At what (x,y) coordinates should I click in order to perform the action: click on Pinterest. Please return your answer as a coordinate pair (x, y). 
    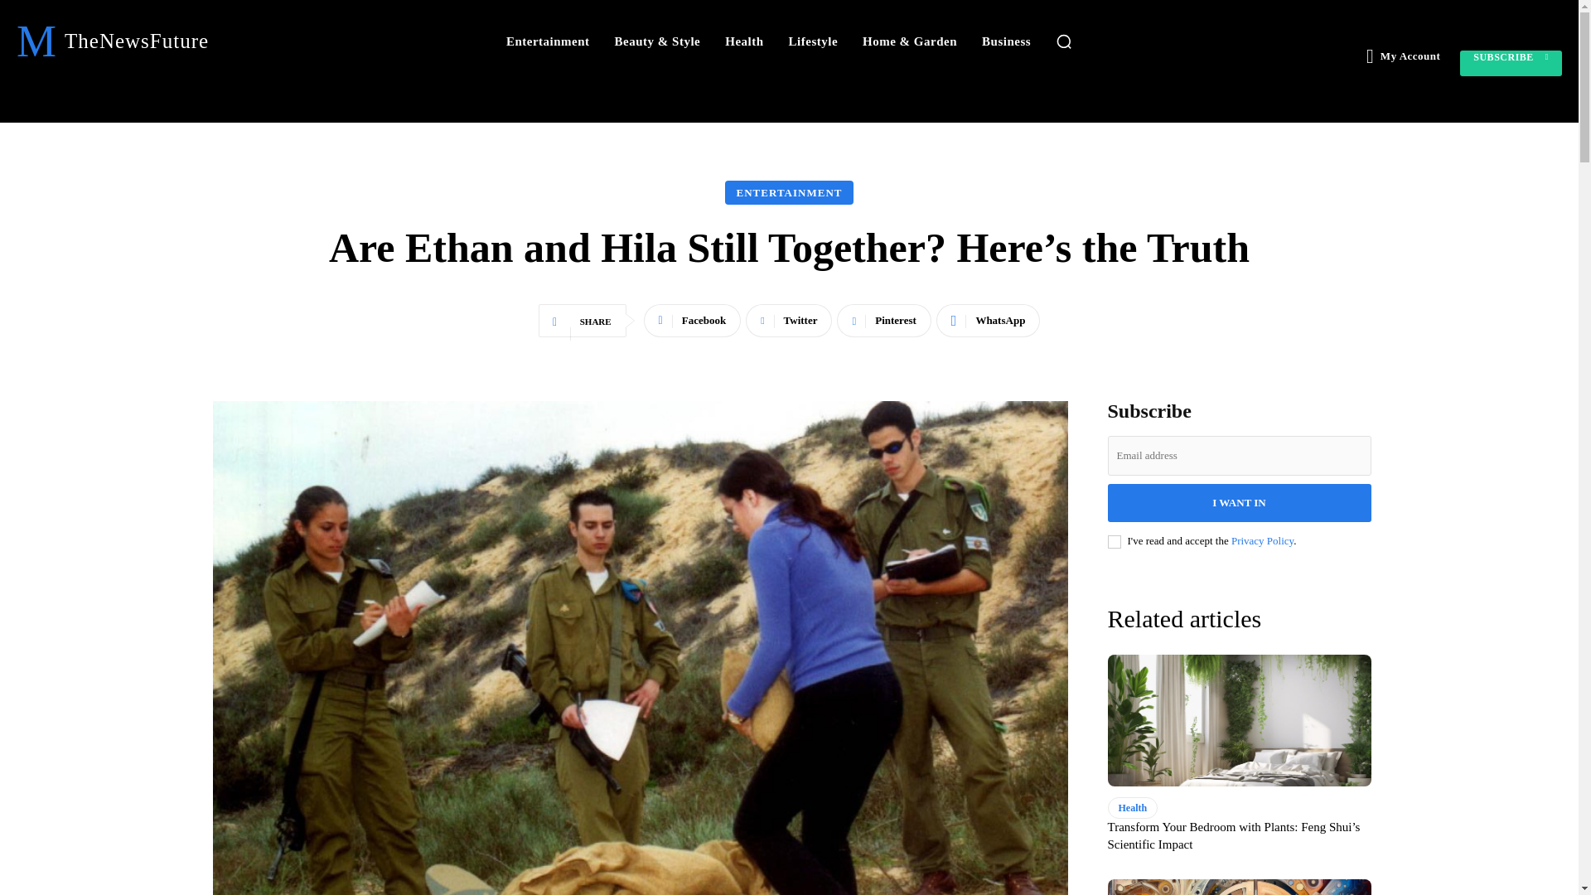
    Looking at the image, I should click on (883, 321).